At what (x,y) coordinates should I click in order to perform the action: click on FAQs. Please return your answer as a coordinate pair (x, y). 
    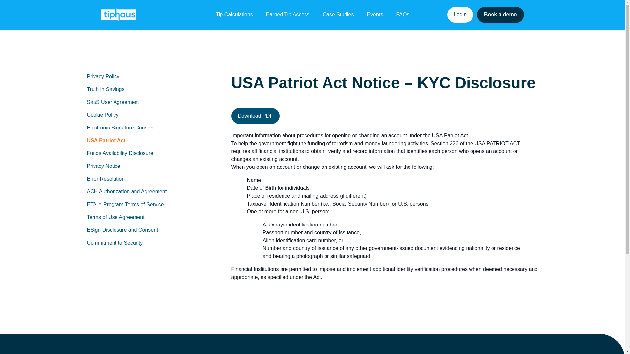
    Looking at the image, I should click on (402, 15).